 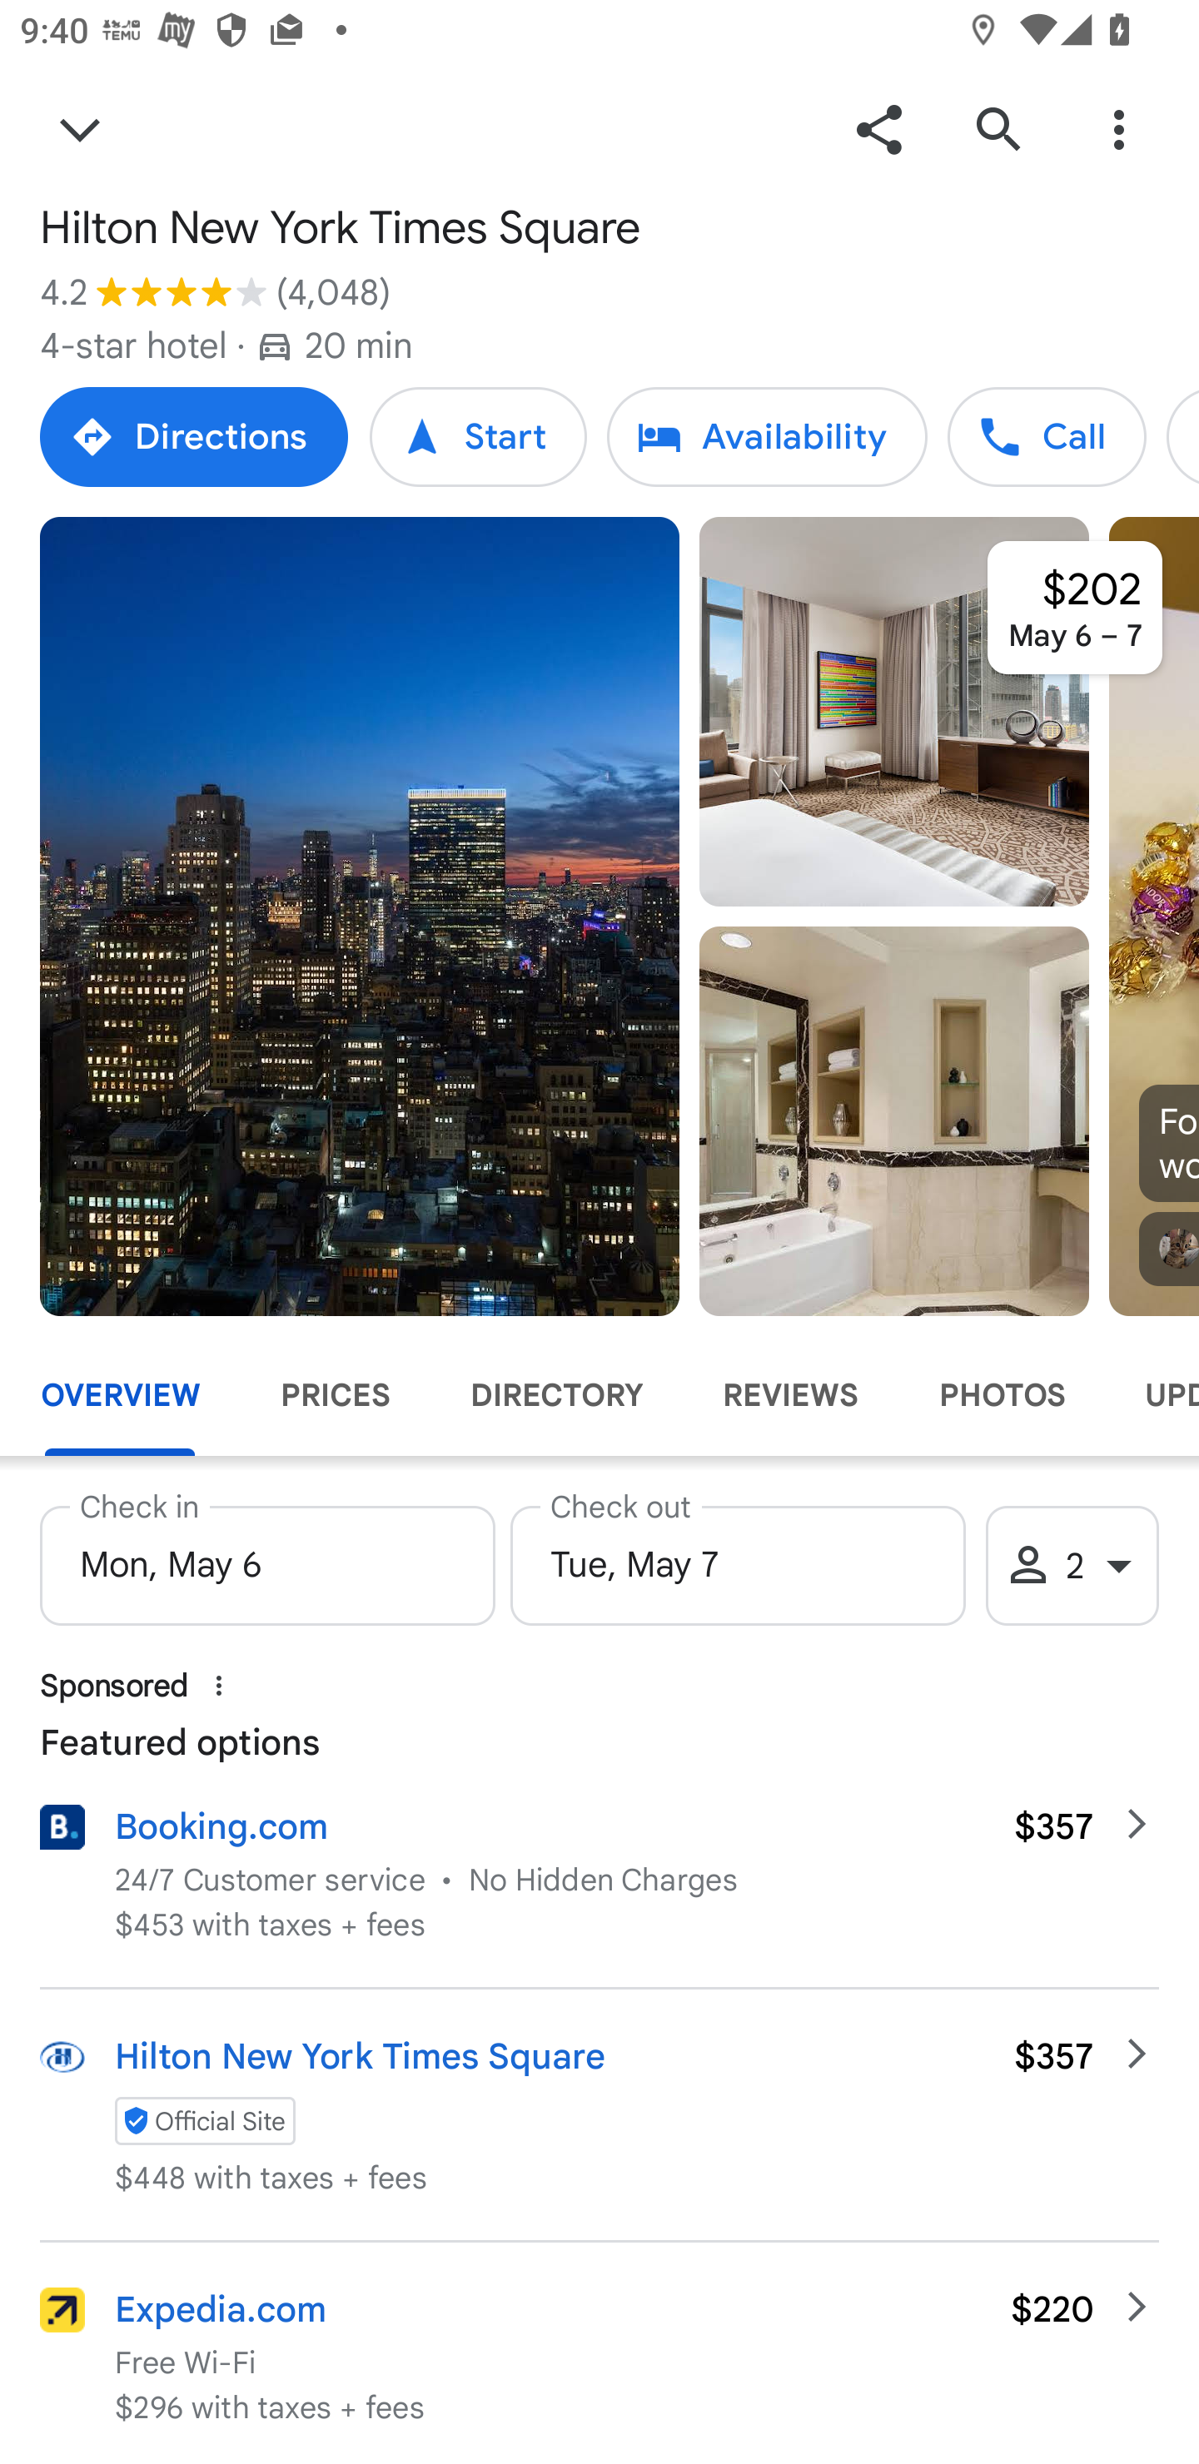 I want to click on Search, so click(x=998, y=128).